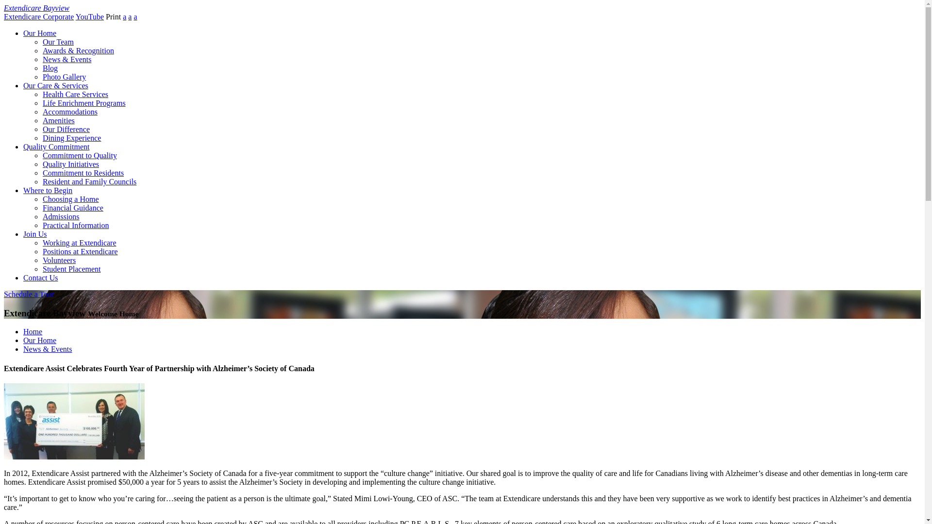 The height and width of the screenshot is (524, 932). What do you see at coordinates (33, 332) in the screenshot?
I see `Home` at bounding box center [33, 332].